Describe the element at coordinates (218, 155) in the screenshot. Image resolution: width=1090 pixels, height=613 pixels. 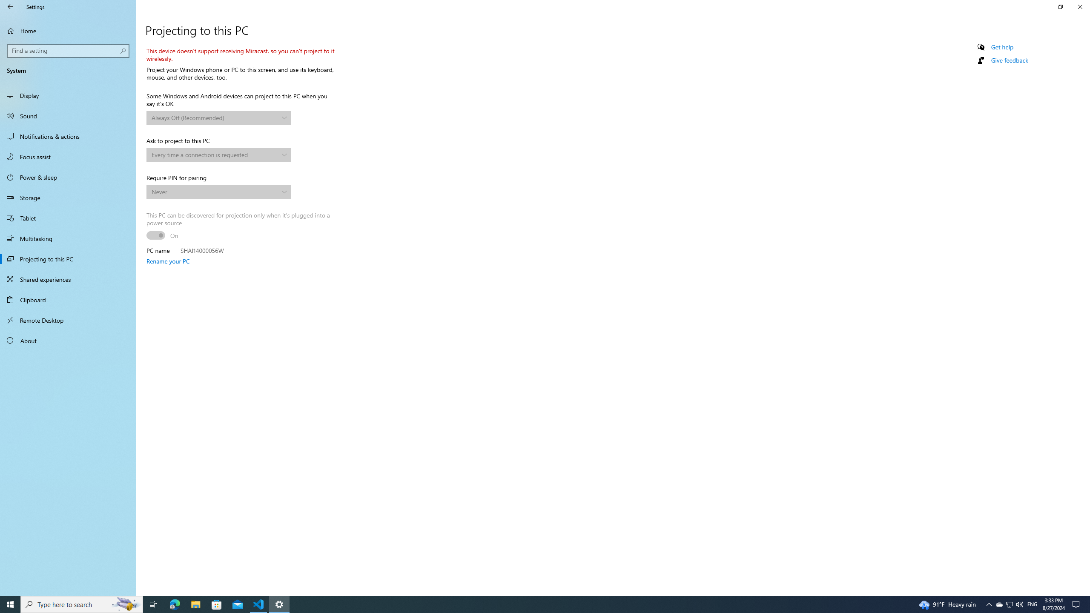
I see `Ask to project to this PC` at that location.